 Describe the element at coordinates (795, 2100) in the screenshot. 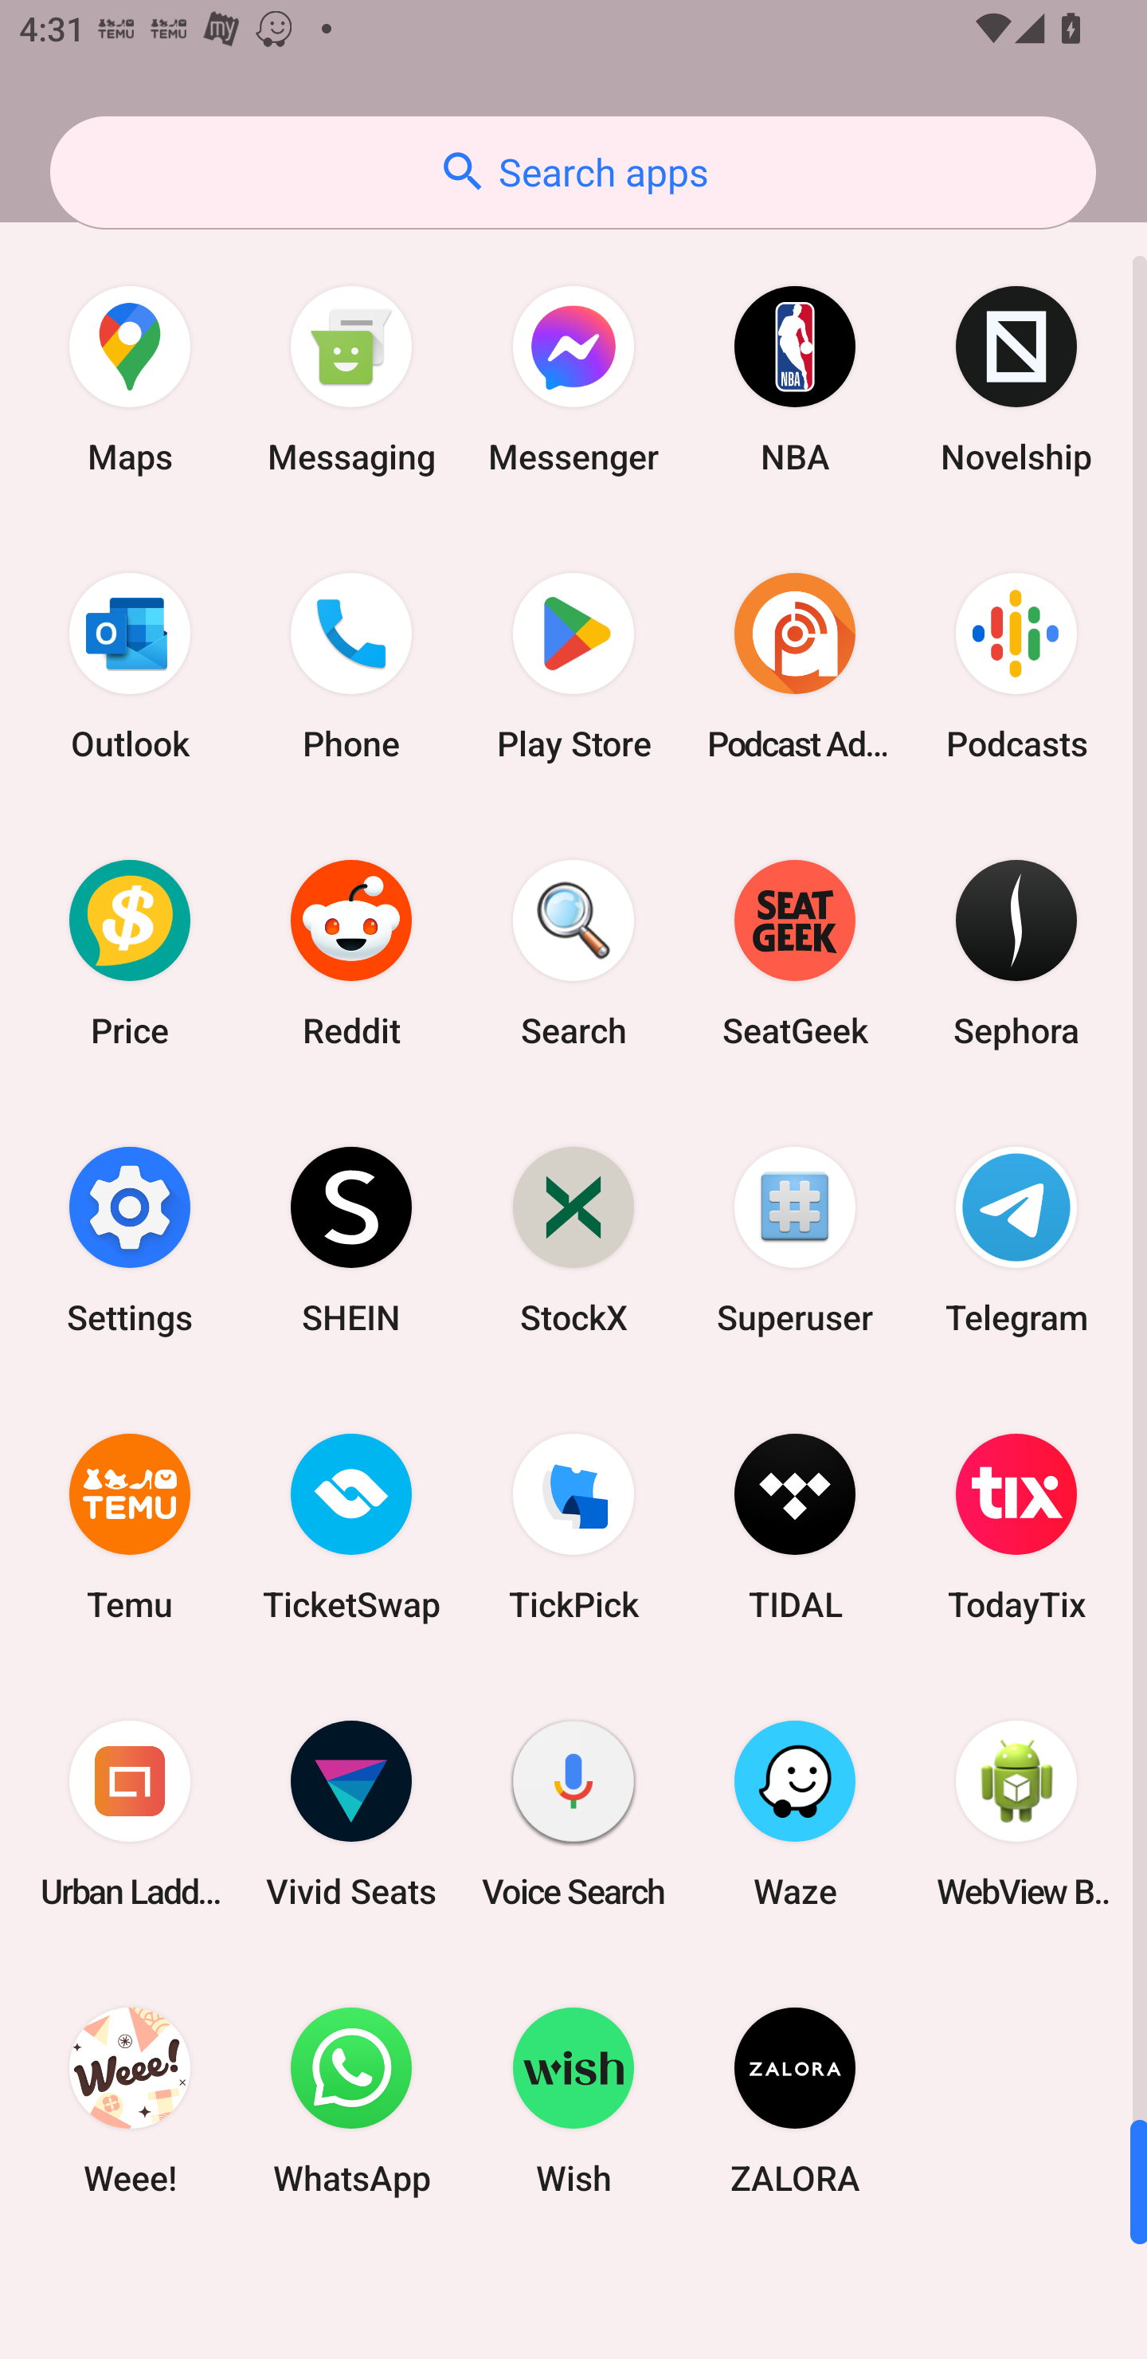

I see `ZALORA` at that location.